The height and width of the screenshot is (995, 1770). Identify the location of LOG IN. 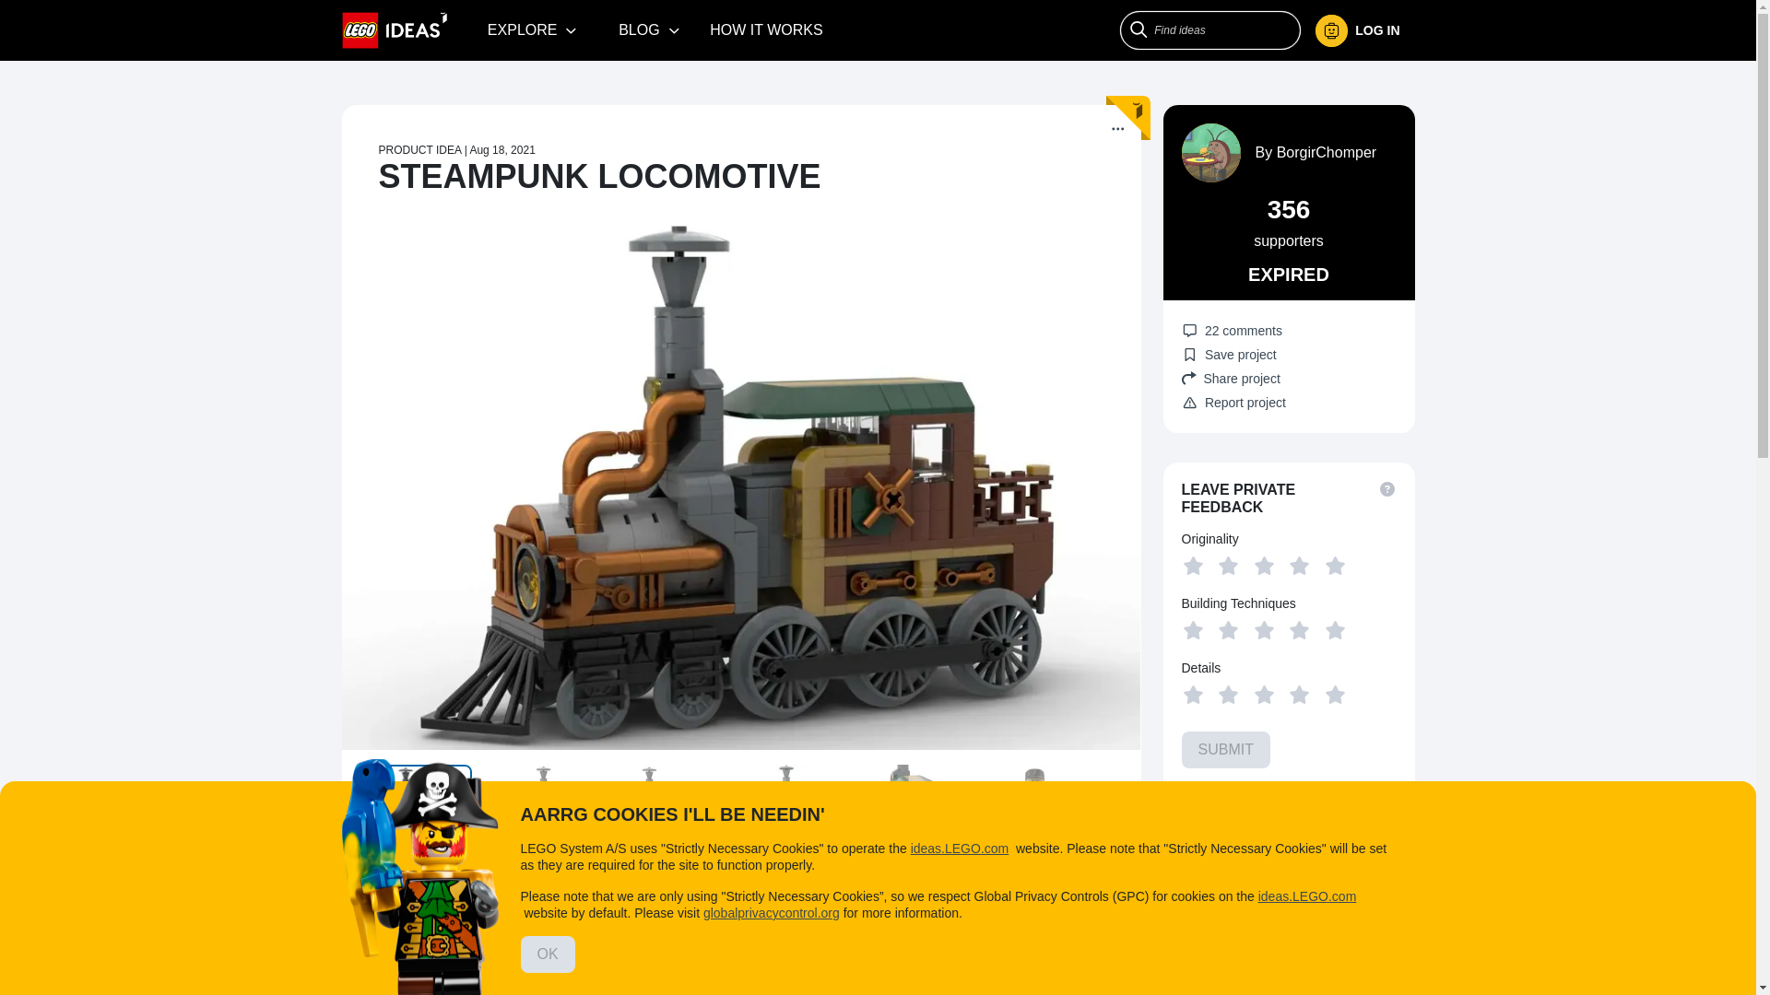
(1364, 30).